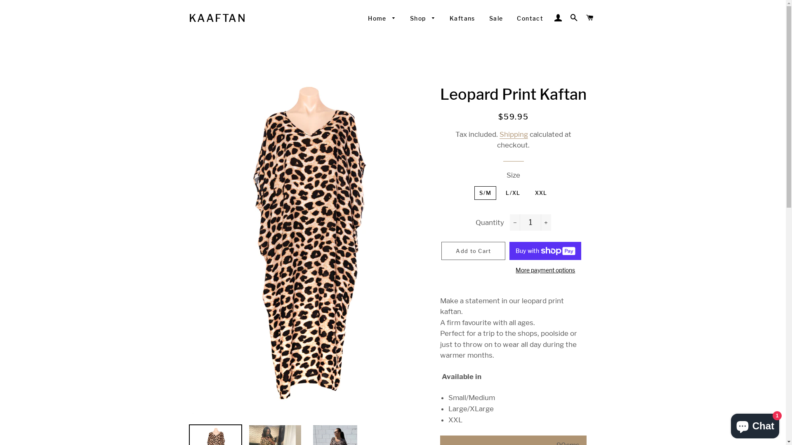 The height and width of the screenshot is (445, 792). I want to click on Contact, so click(530, 19).